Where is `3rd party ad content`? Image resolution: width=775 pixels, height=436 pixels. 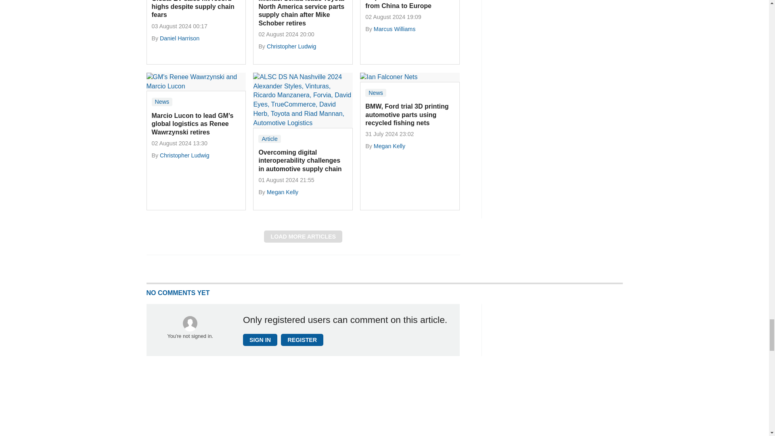
3rd party ad content is located at coordinates (562, 370).